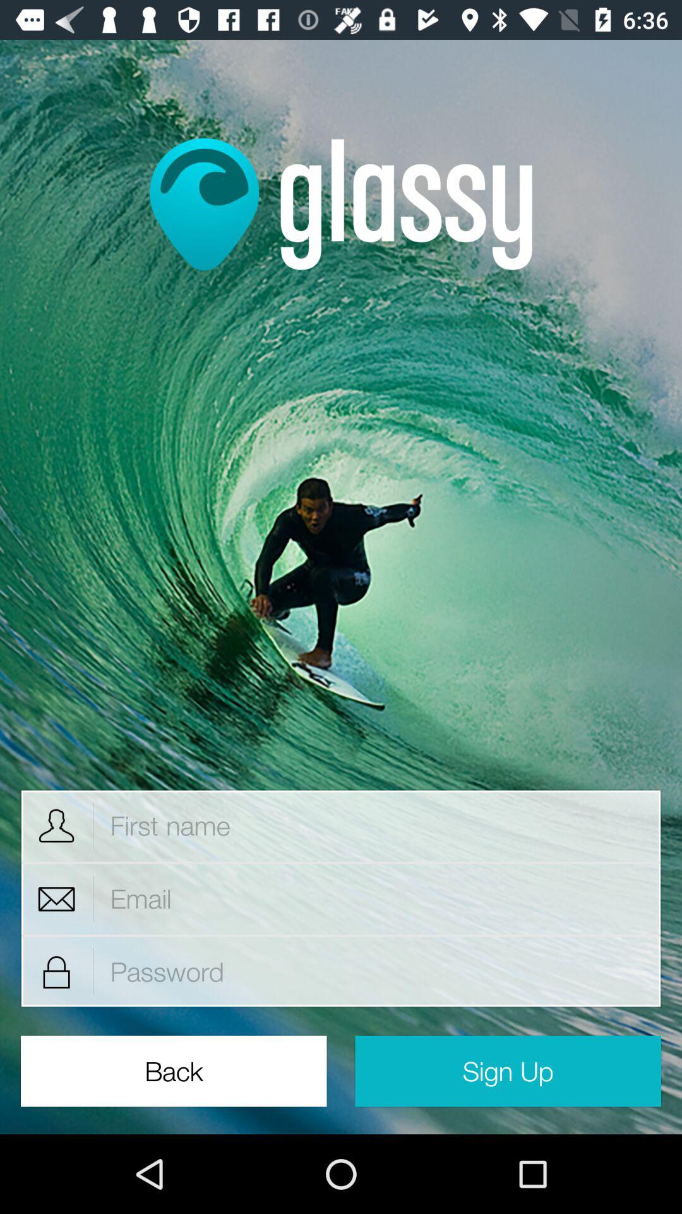 This screenshot has height=1214, width=682. I want to click on turn on icon at the bottom right corner, so click(508, 1071).